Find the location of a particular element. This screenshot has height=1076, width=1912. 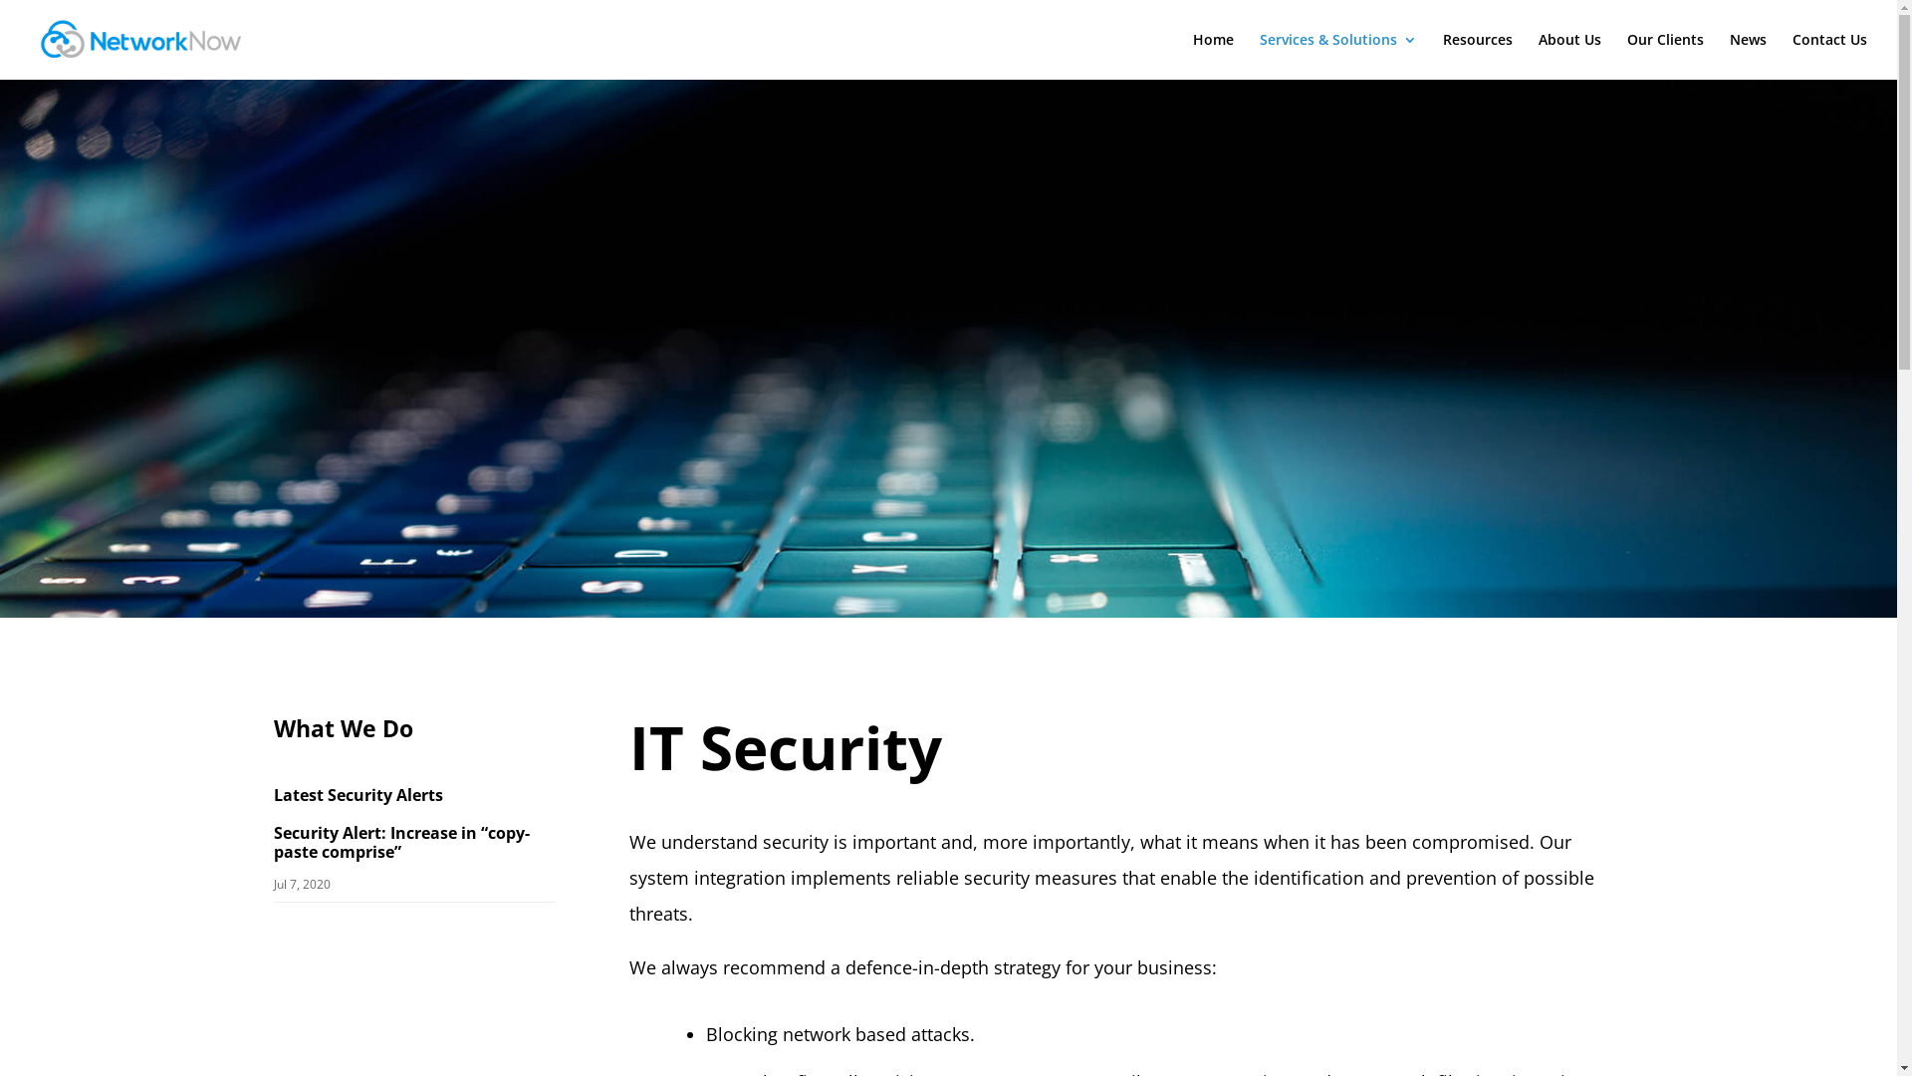

Services & Solutions is located at coordinates (1338, 56).